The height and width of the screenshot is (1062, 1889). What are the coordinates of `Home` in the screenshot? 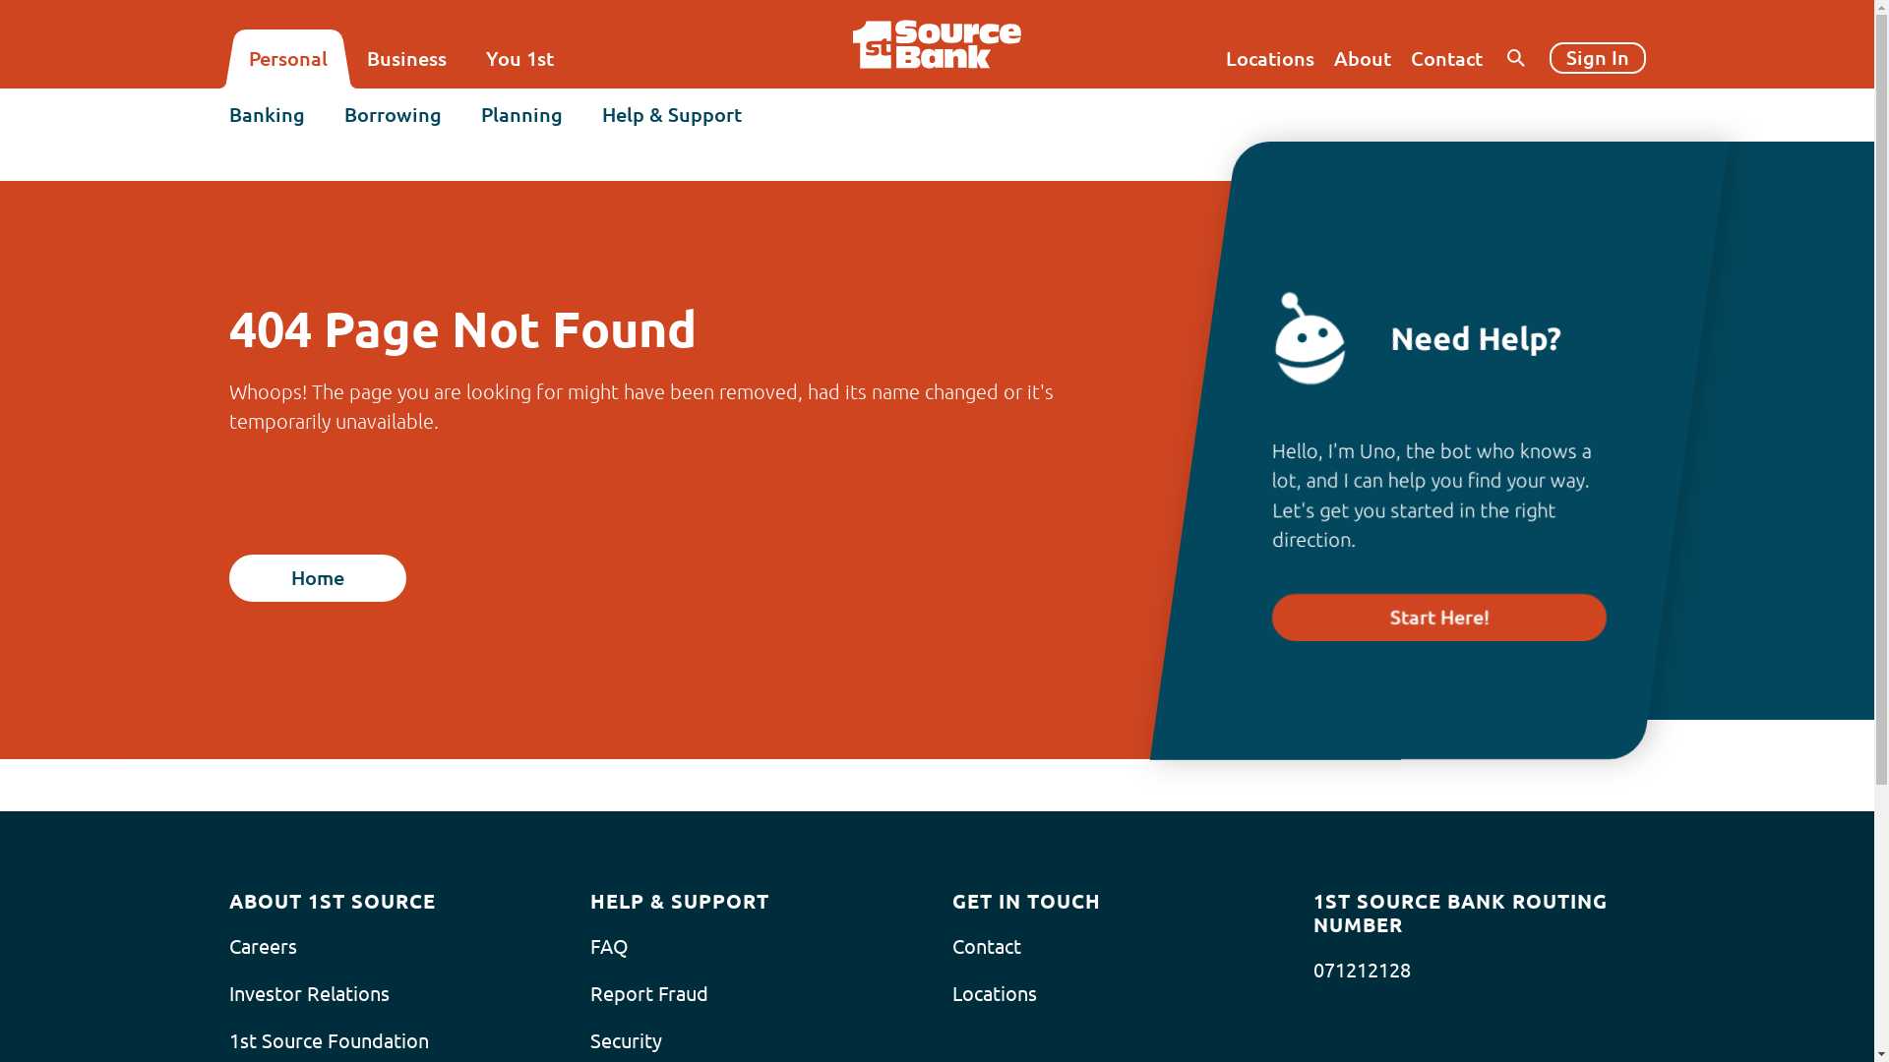 It's located at (317, 578).